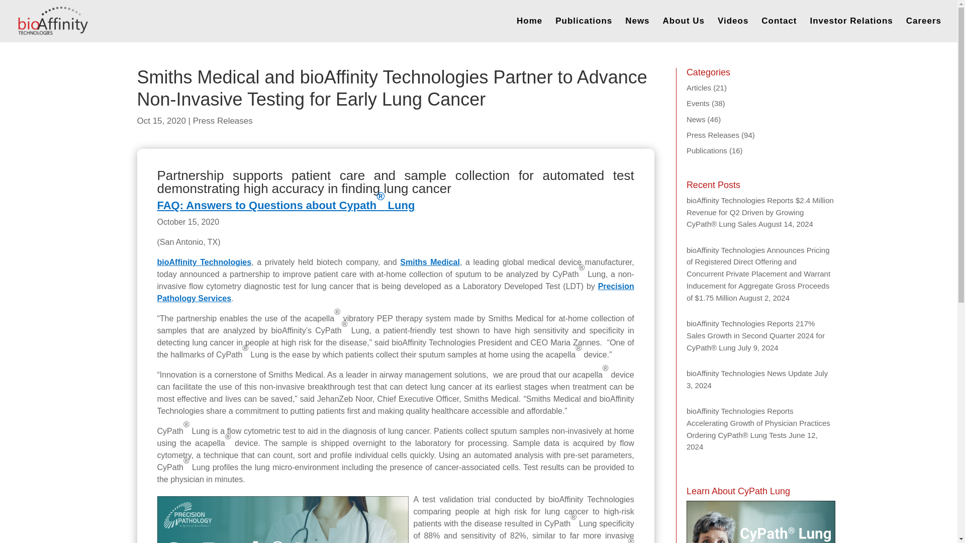 The height and width of the screenshot is (543, 965). What do you see at coordinates (430, 262) in the screenshot?
I see `Smiths Medical` at bounding box center [430, 262].